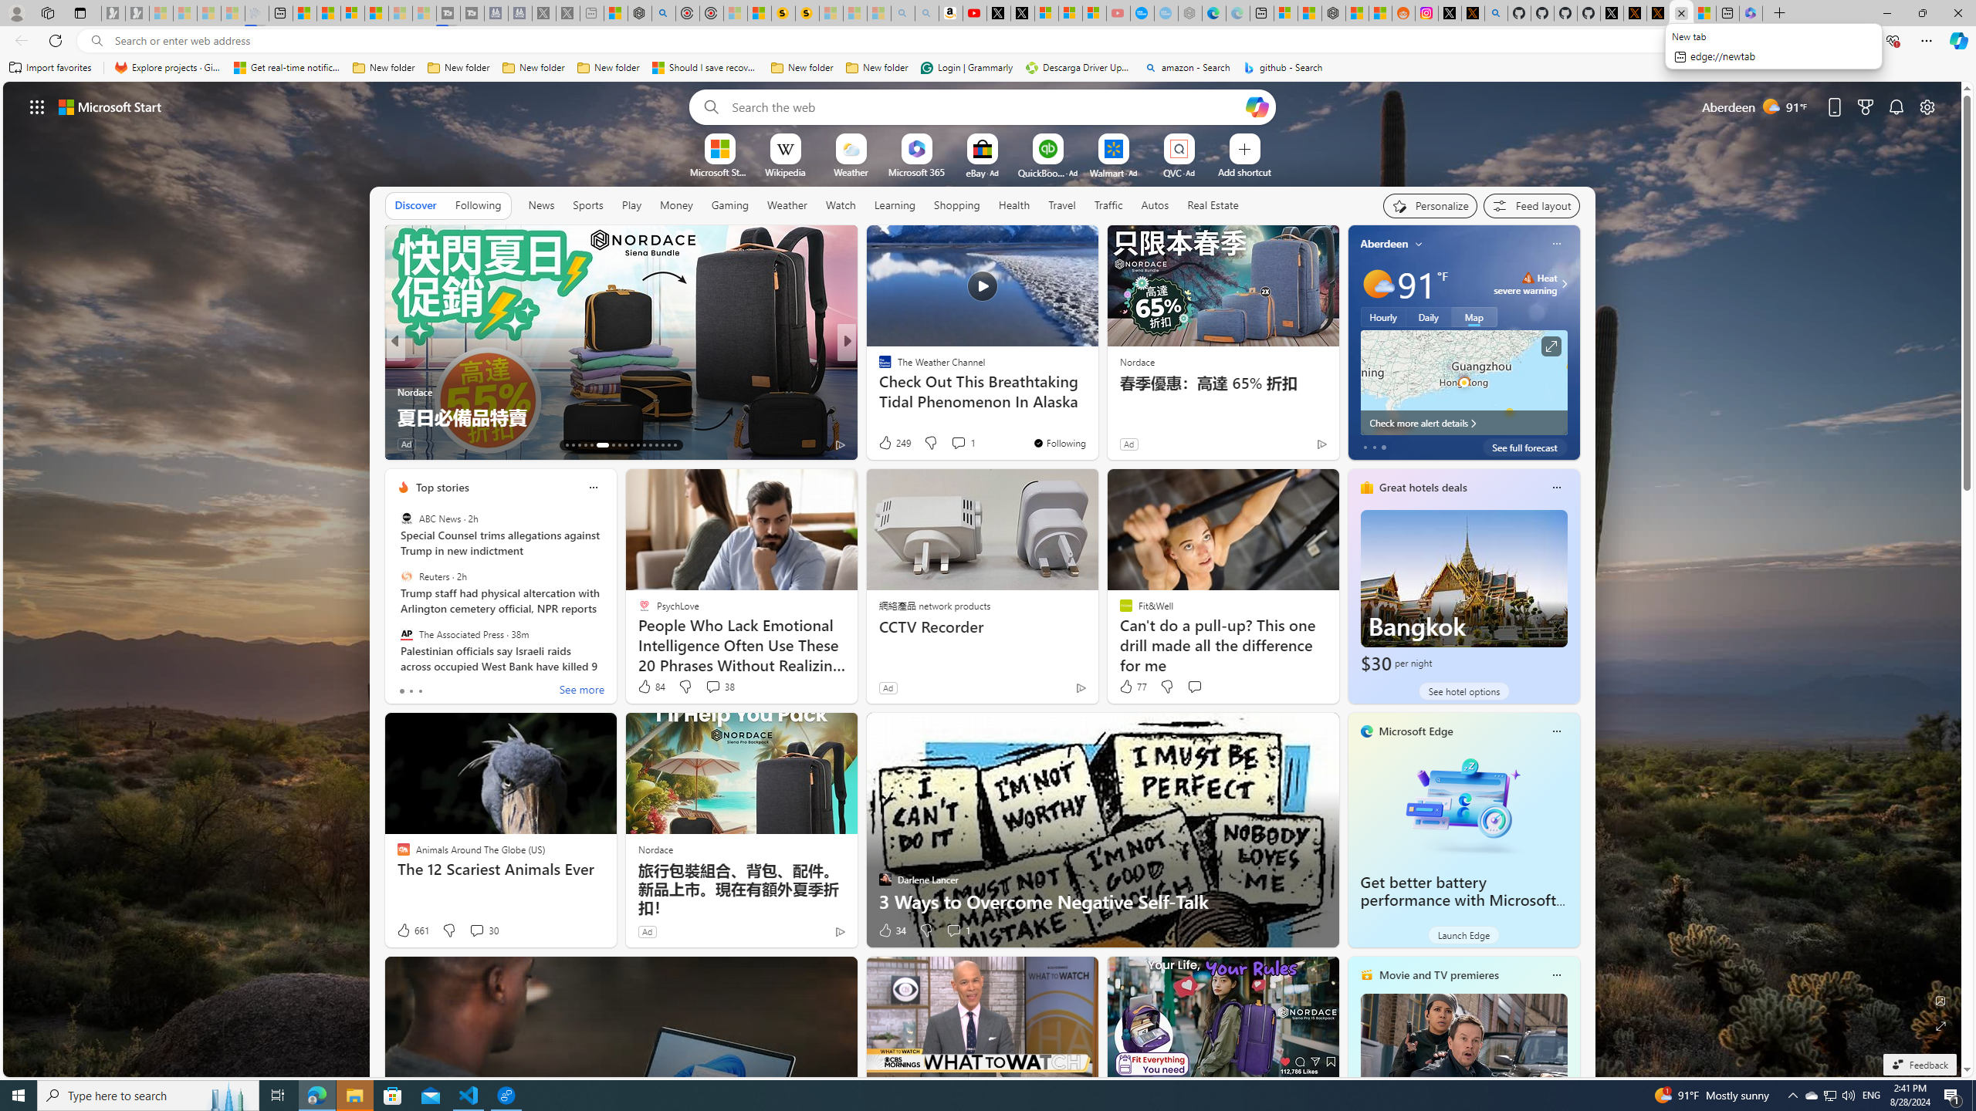  I want to click on Class: icon-img, so click(1556, 974).